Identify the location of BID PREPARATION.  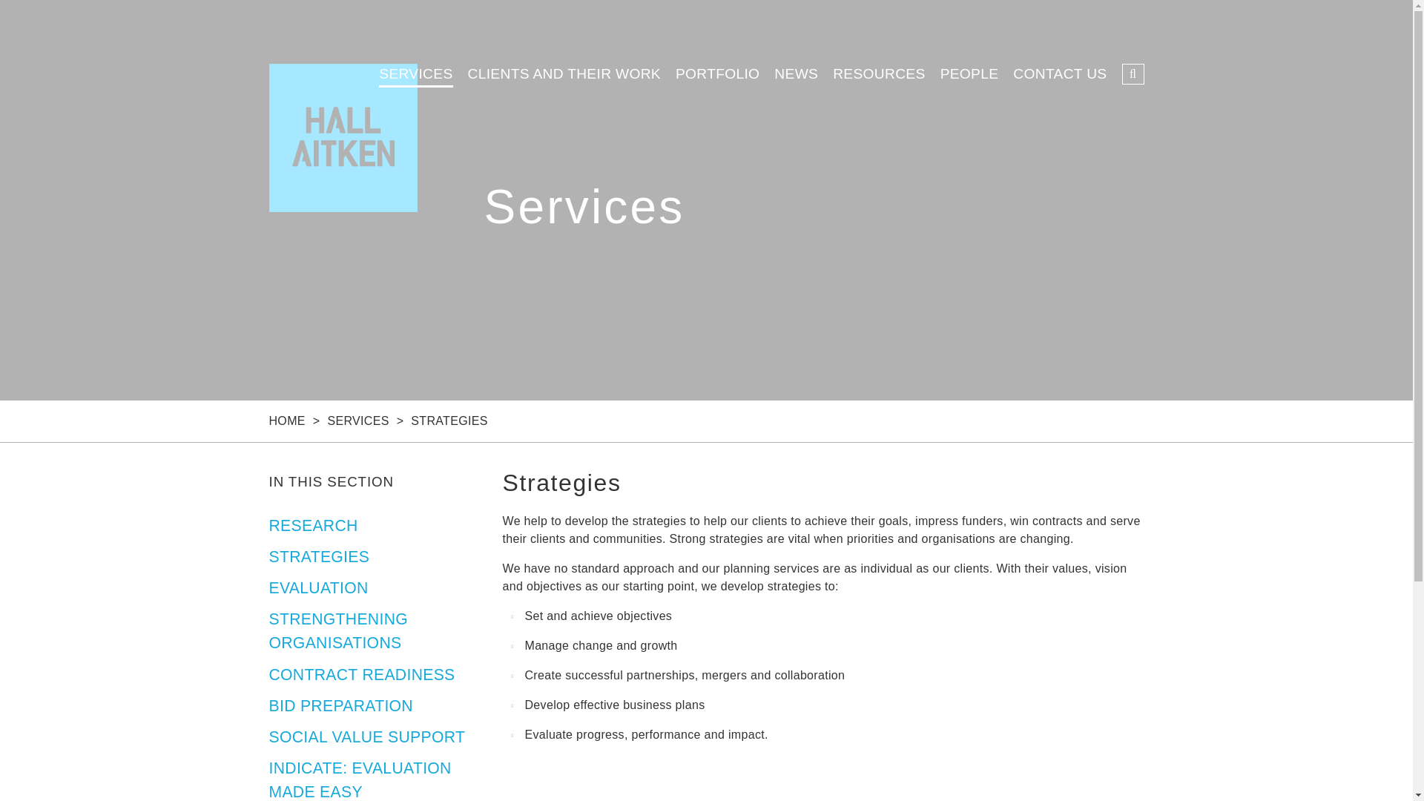
(340, 705).